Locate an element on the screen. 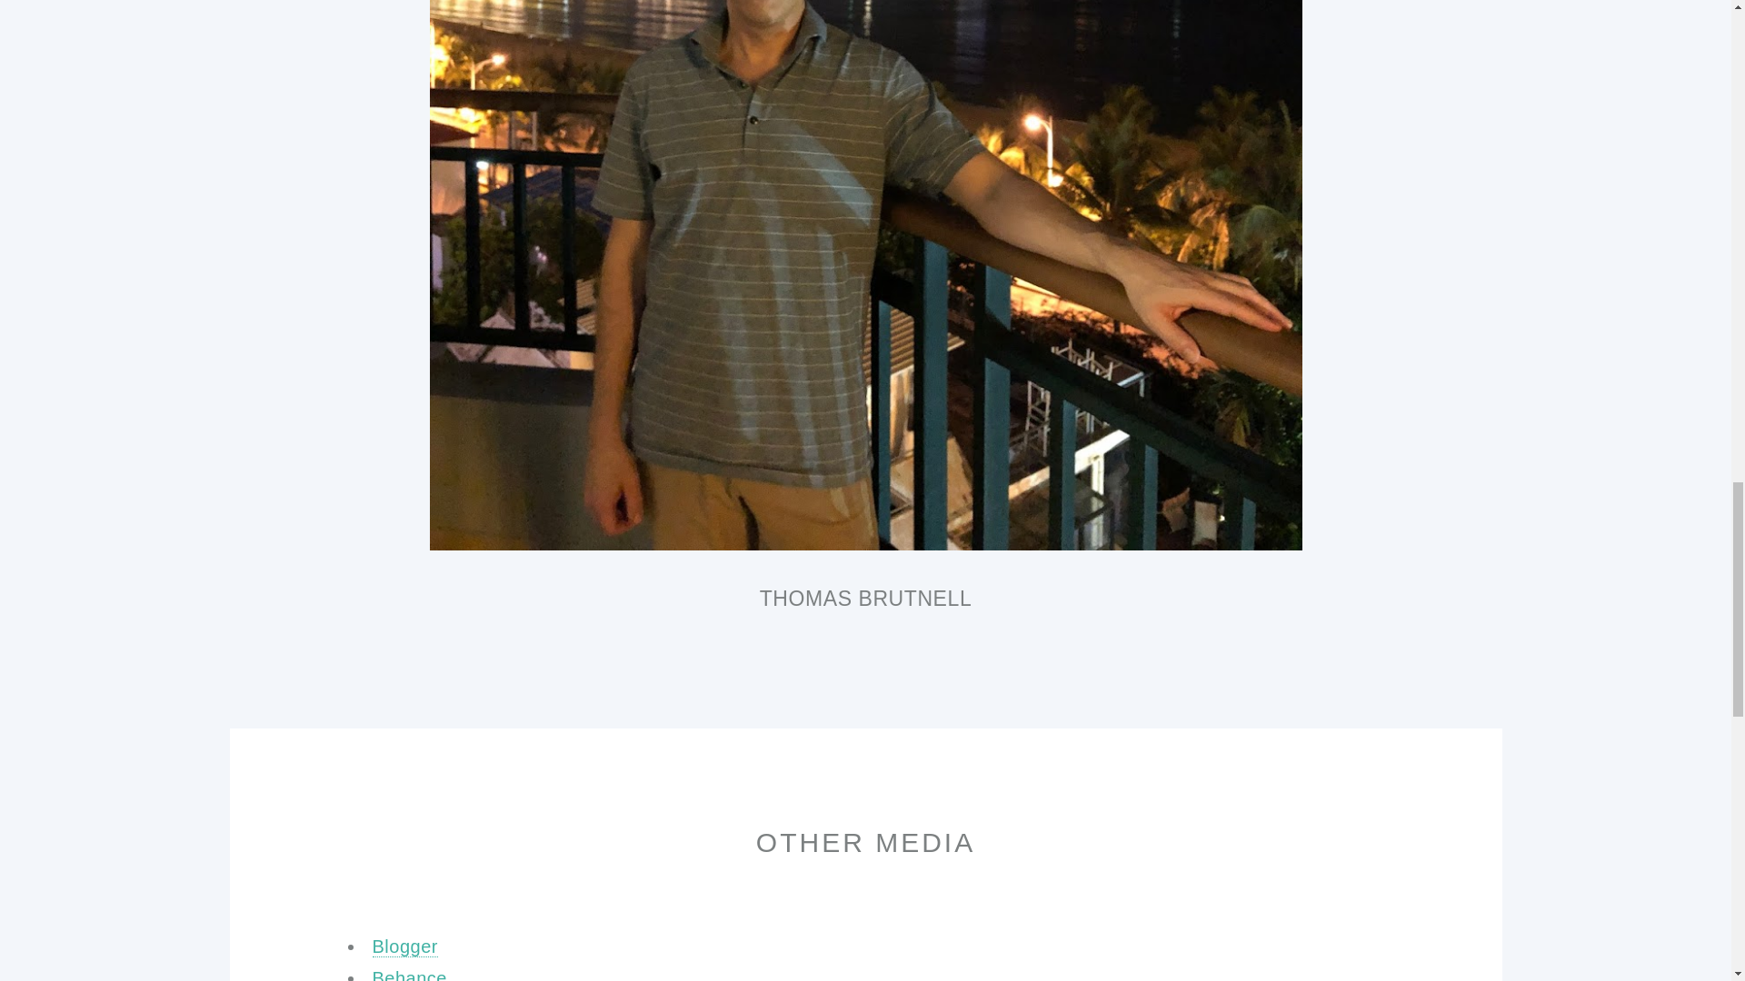 This screenshot has height=981, width=1745. Behance is located at coordinates (409, 974).